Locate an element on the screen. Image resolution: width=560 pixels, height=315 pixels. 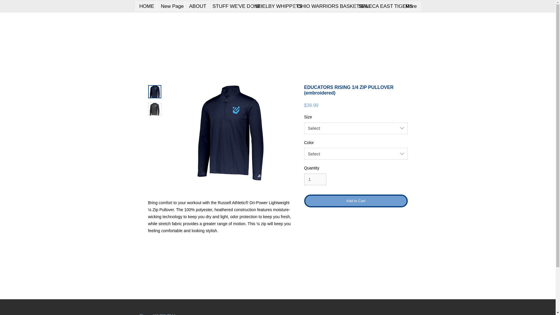
Cart is located at coordinates (395, 21).